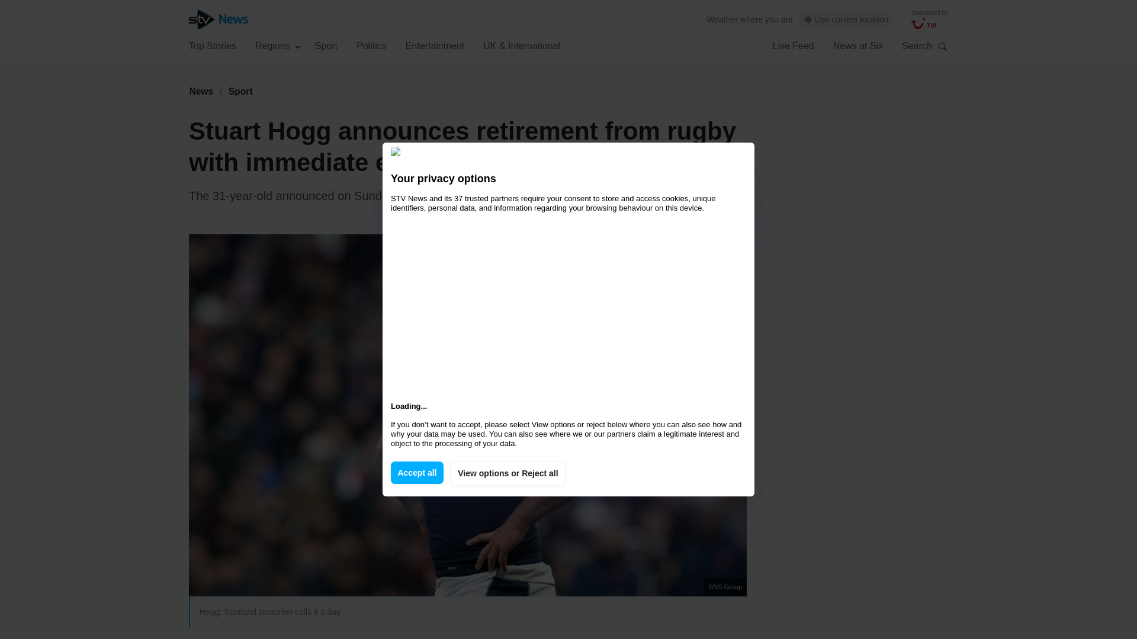  Describe the element at coordinates (435, 45) in the screenshot. I see `Entertainment` at that location.